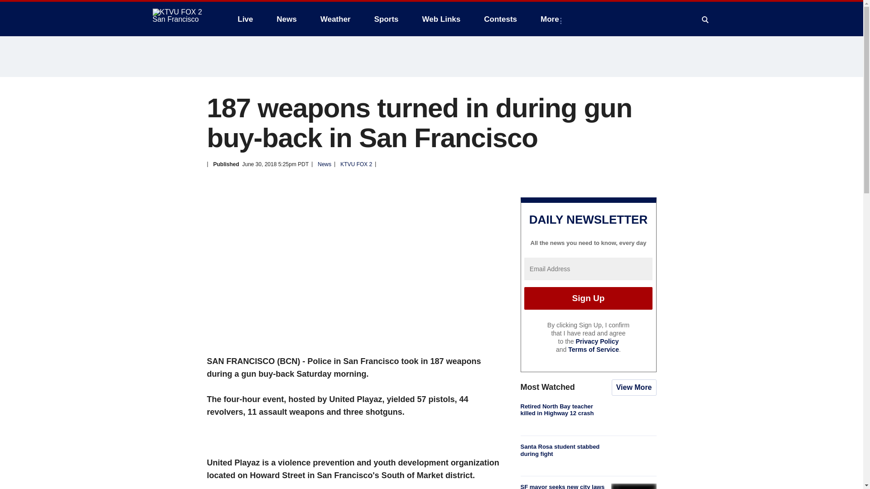 This screenshot has height=489, width=870. I want to click on Sign Up, so click(588, 298).